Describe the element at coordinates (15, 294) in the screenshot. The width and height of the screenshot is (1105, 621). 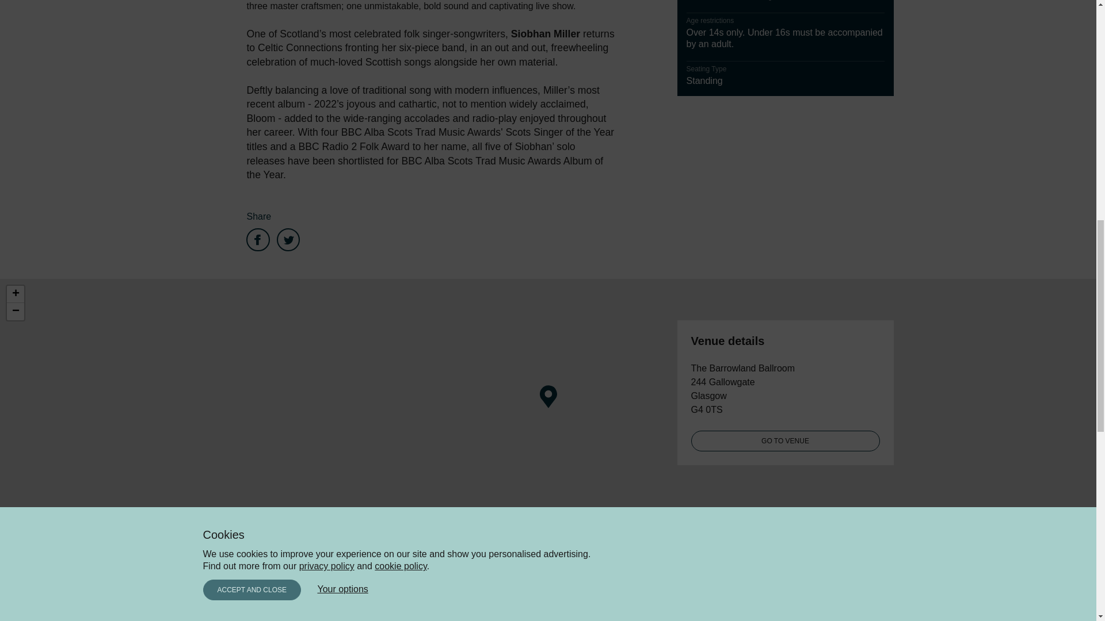
I see `Zoom in` at that location.